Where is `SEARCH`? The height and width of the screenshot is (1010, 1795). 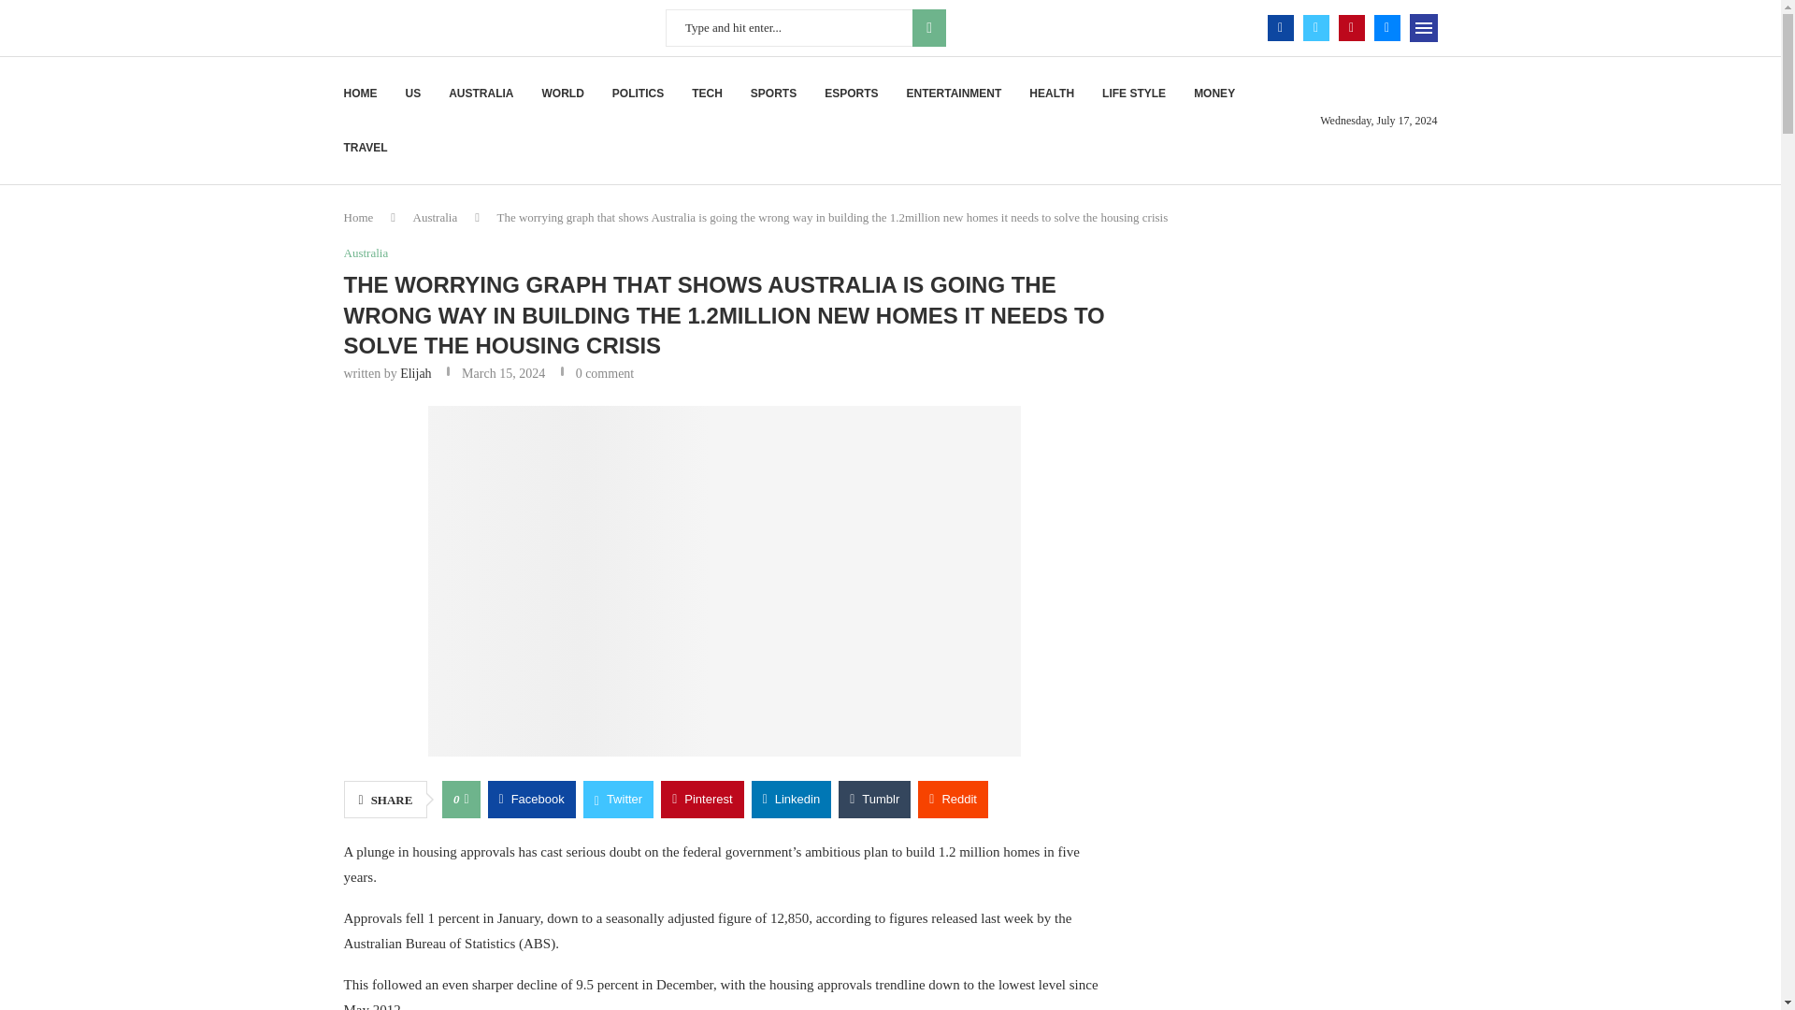 SEARCH is located at coordinates (928, 27).